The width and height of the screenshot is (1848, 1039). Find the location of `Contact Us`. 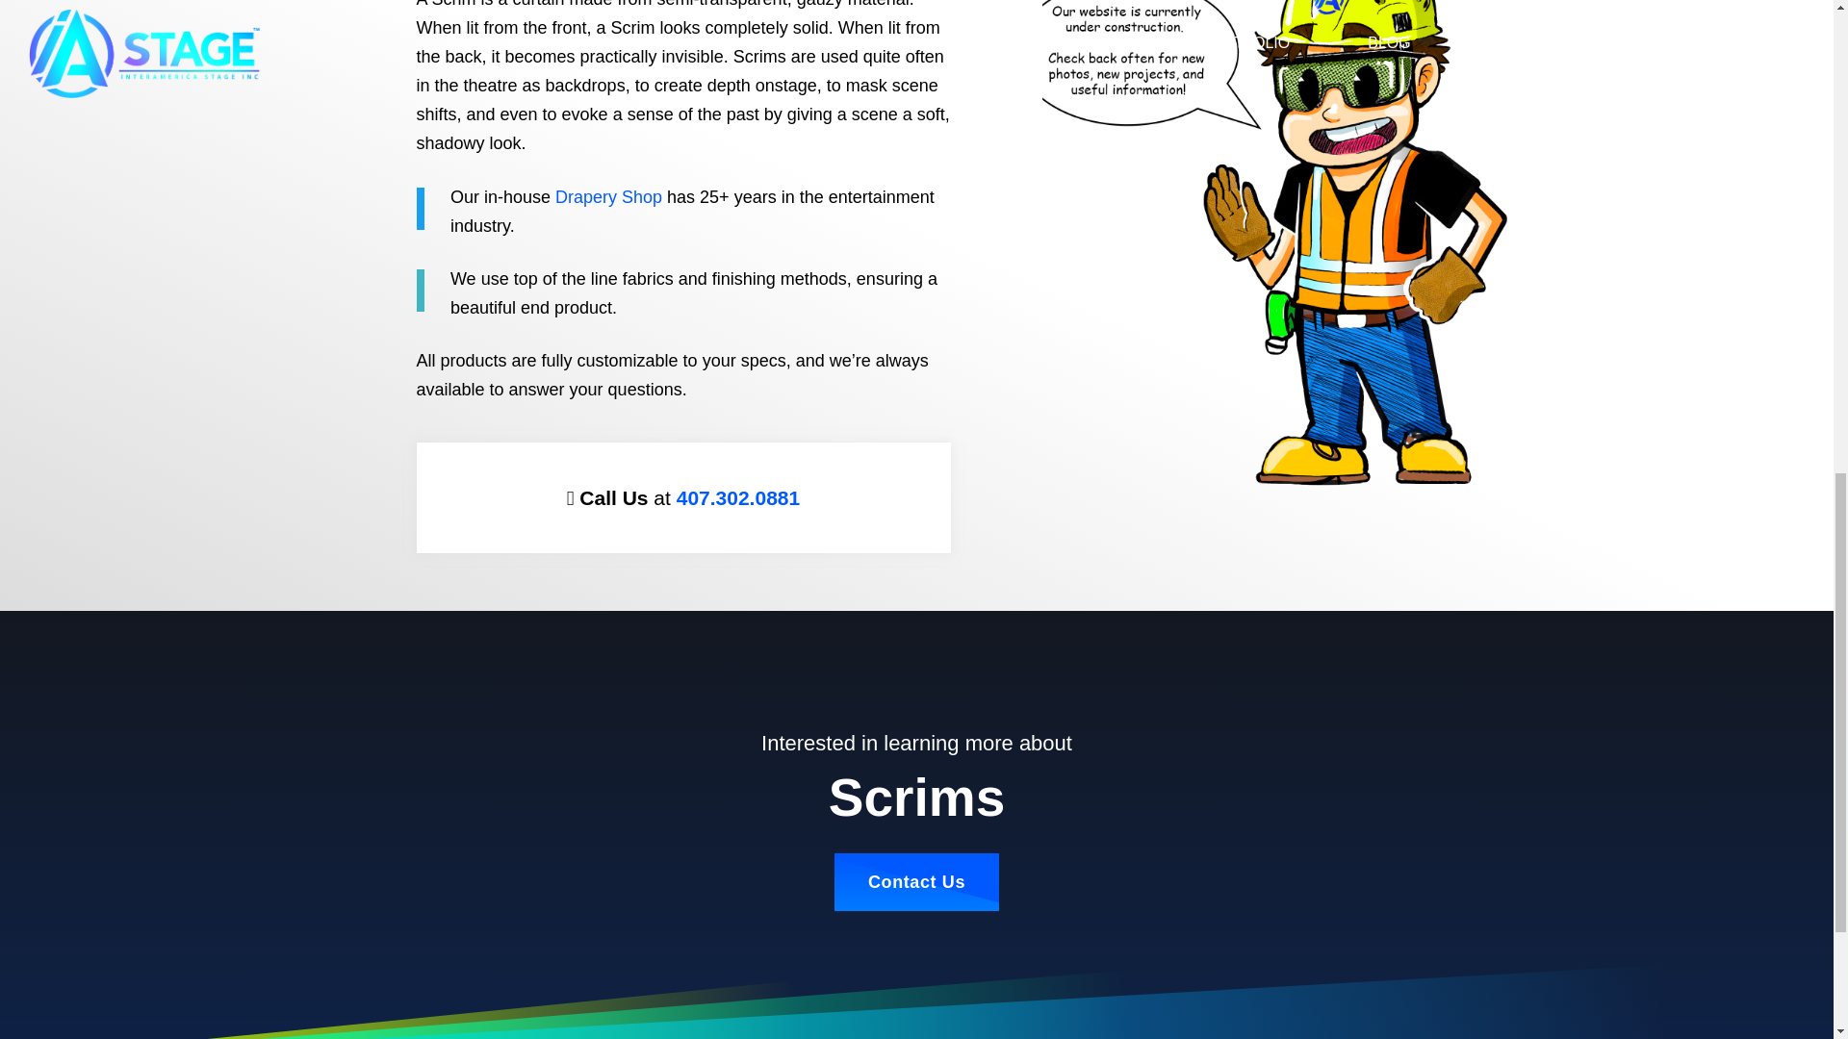

Contact Us is located at coordinates (916, 881).